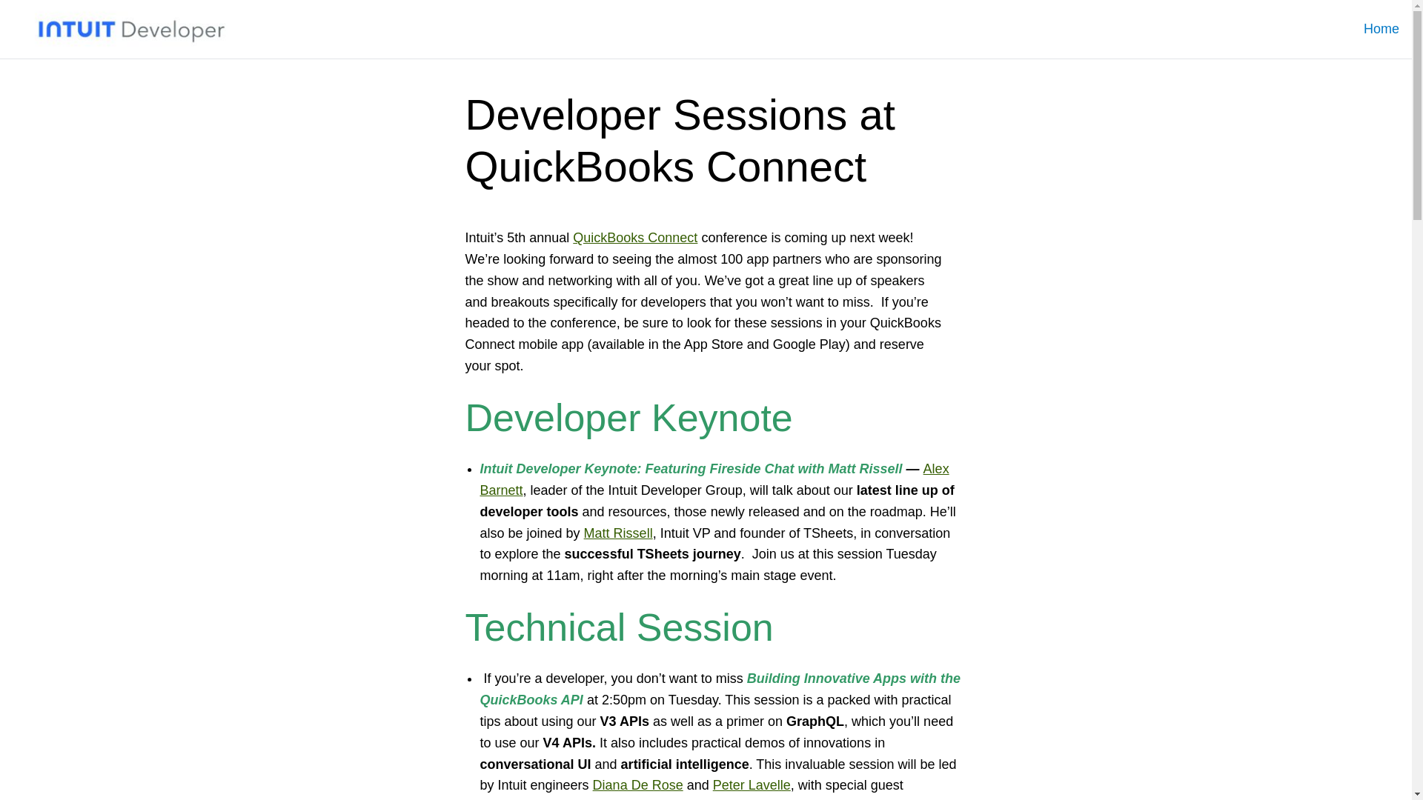 The height and width of the screenshot is (800, 1423). Describe the element at coordinates (634, 237) in the screenshot. I see `QuickBooks Connect` at that location.